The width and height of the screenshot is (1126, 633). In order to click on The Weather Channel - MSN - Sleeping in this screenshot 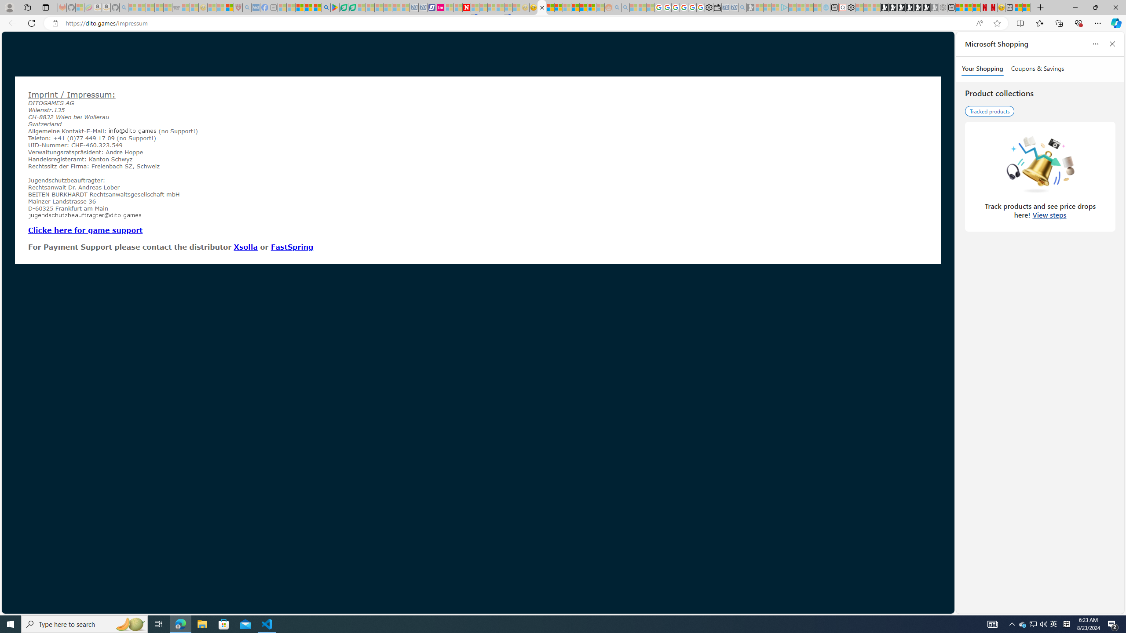, I will do `click(150, 7)`.